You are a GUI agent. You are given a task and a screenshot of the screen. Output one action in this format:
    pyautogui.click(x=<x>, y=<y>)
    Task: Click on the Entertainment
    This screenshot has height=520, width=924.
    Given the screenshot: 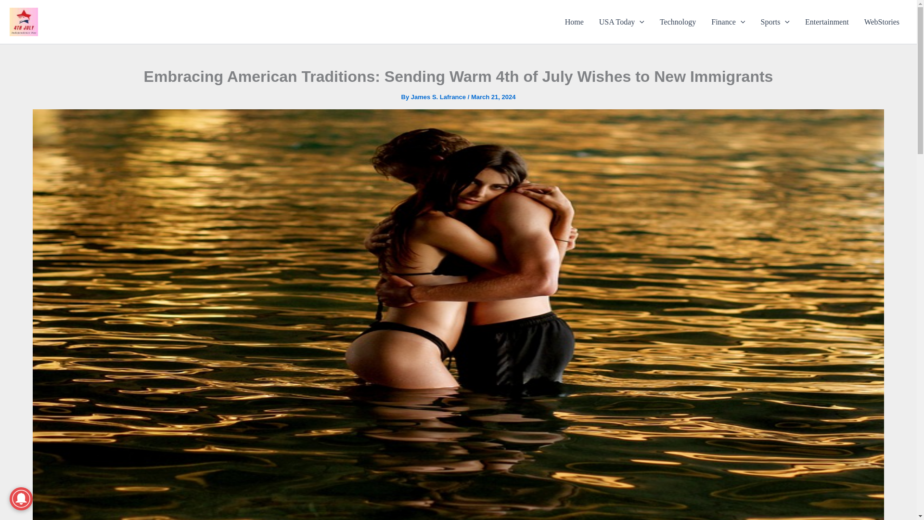 What is the action you would take?
    pyautogui.click(x=827, y=22)
    